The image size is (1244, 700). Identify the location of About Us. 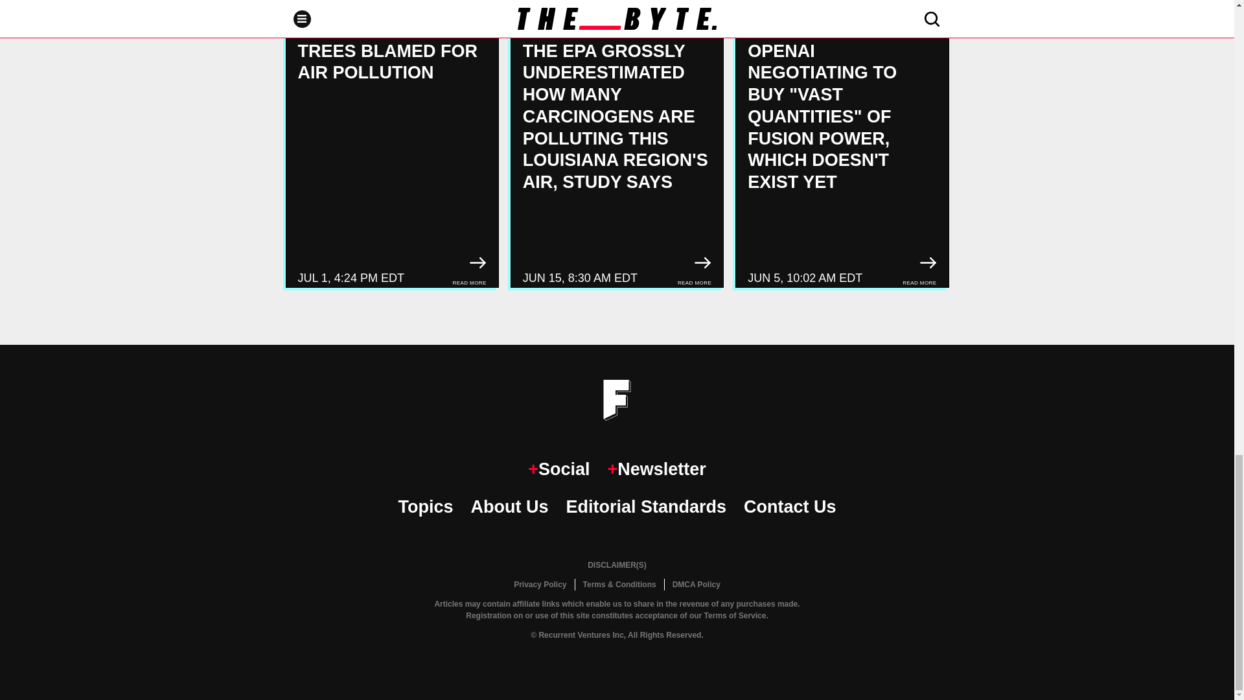
(509, 507).